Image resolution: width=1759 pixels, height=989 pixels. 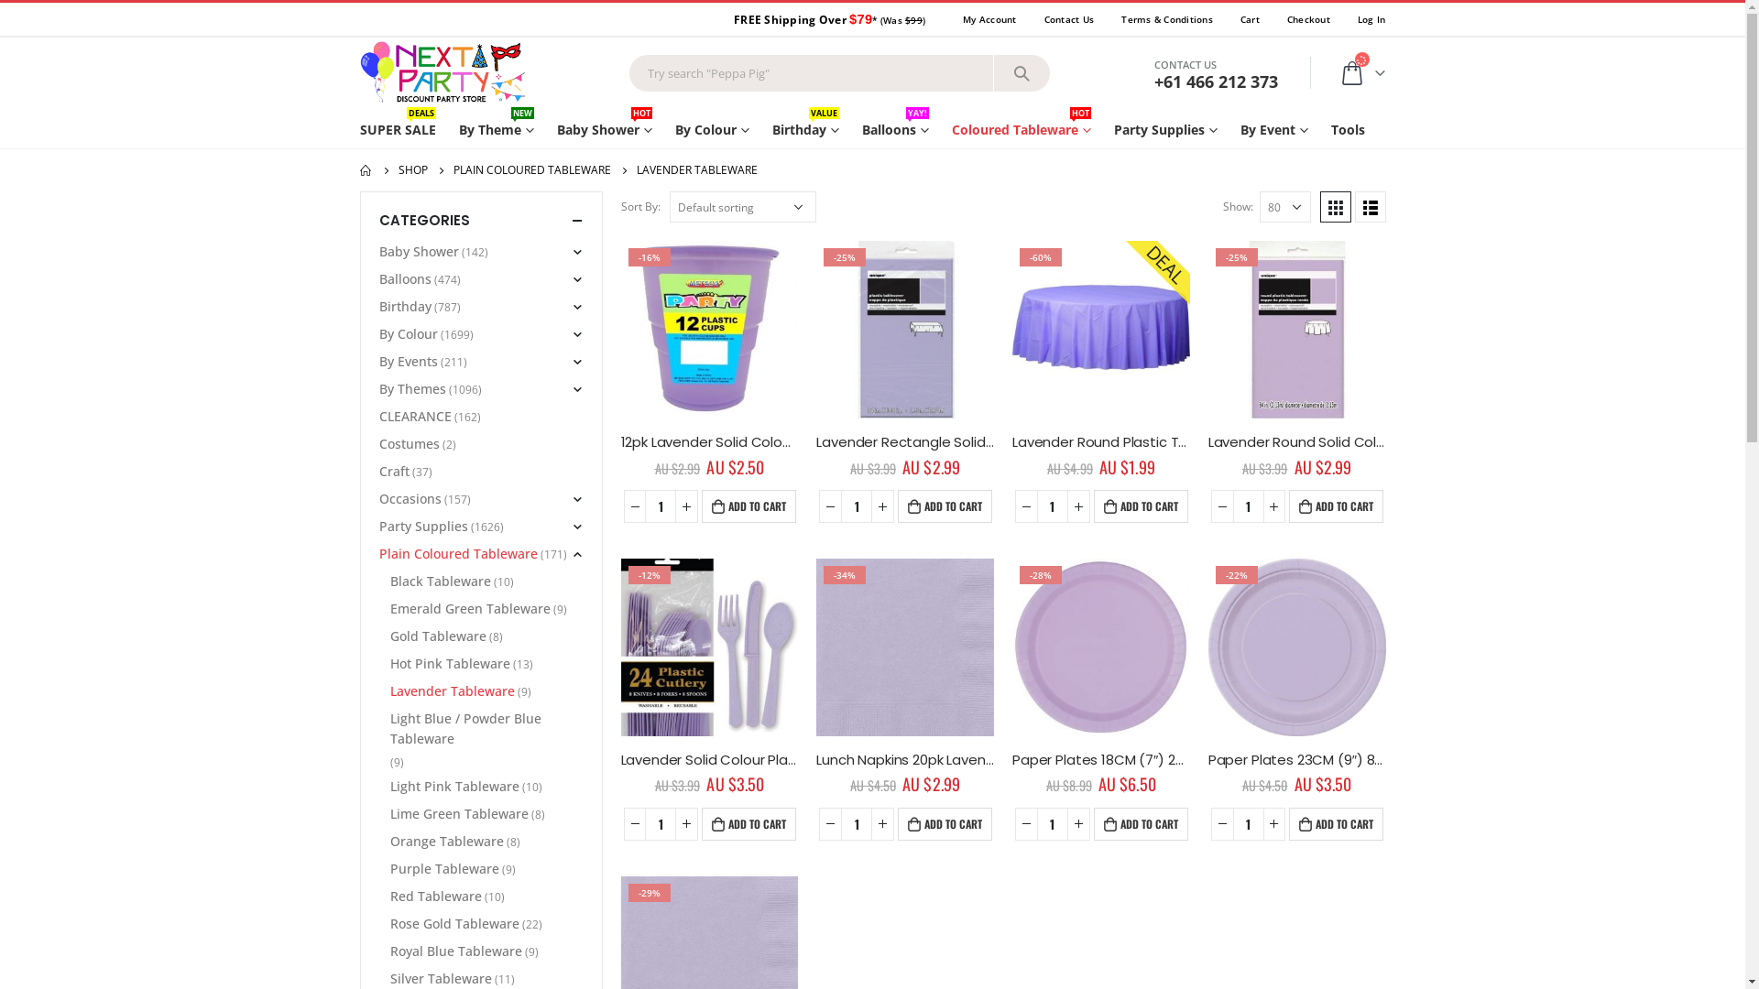 I want to click on Coloured Tableware
HOT, so click(x=1021, y=130).